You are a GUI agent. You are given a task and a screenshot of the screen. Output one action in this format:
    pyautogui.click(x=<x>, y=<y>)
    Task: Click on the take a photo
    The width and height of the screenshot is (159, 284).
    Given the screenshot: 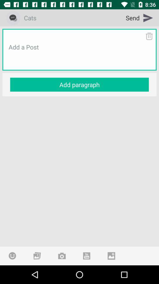 What is the action you would take?
    pyautogui.click(x=62, y=256)
    